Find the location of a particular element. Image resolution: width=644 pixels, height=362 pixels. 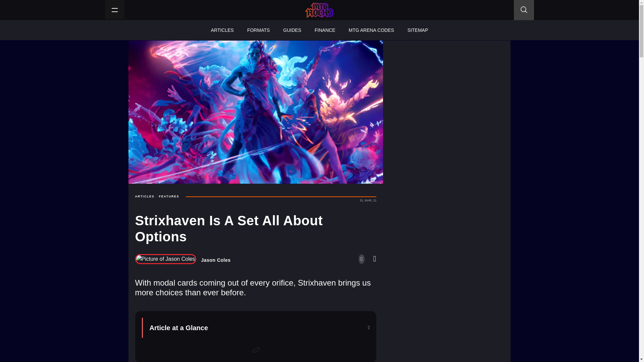

ARTICLES is located at coordinates (144, 196).